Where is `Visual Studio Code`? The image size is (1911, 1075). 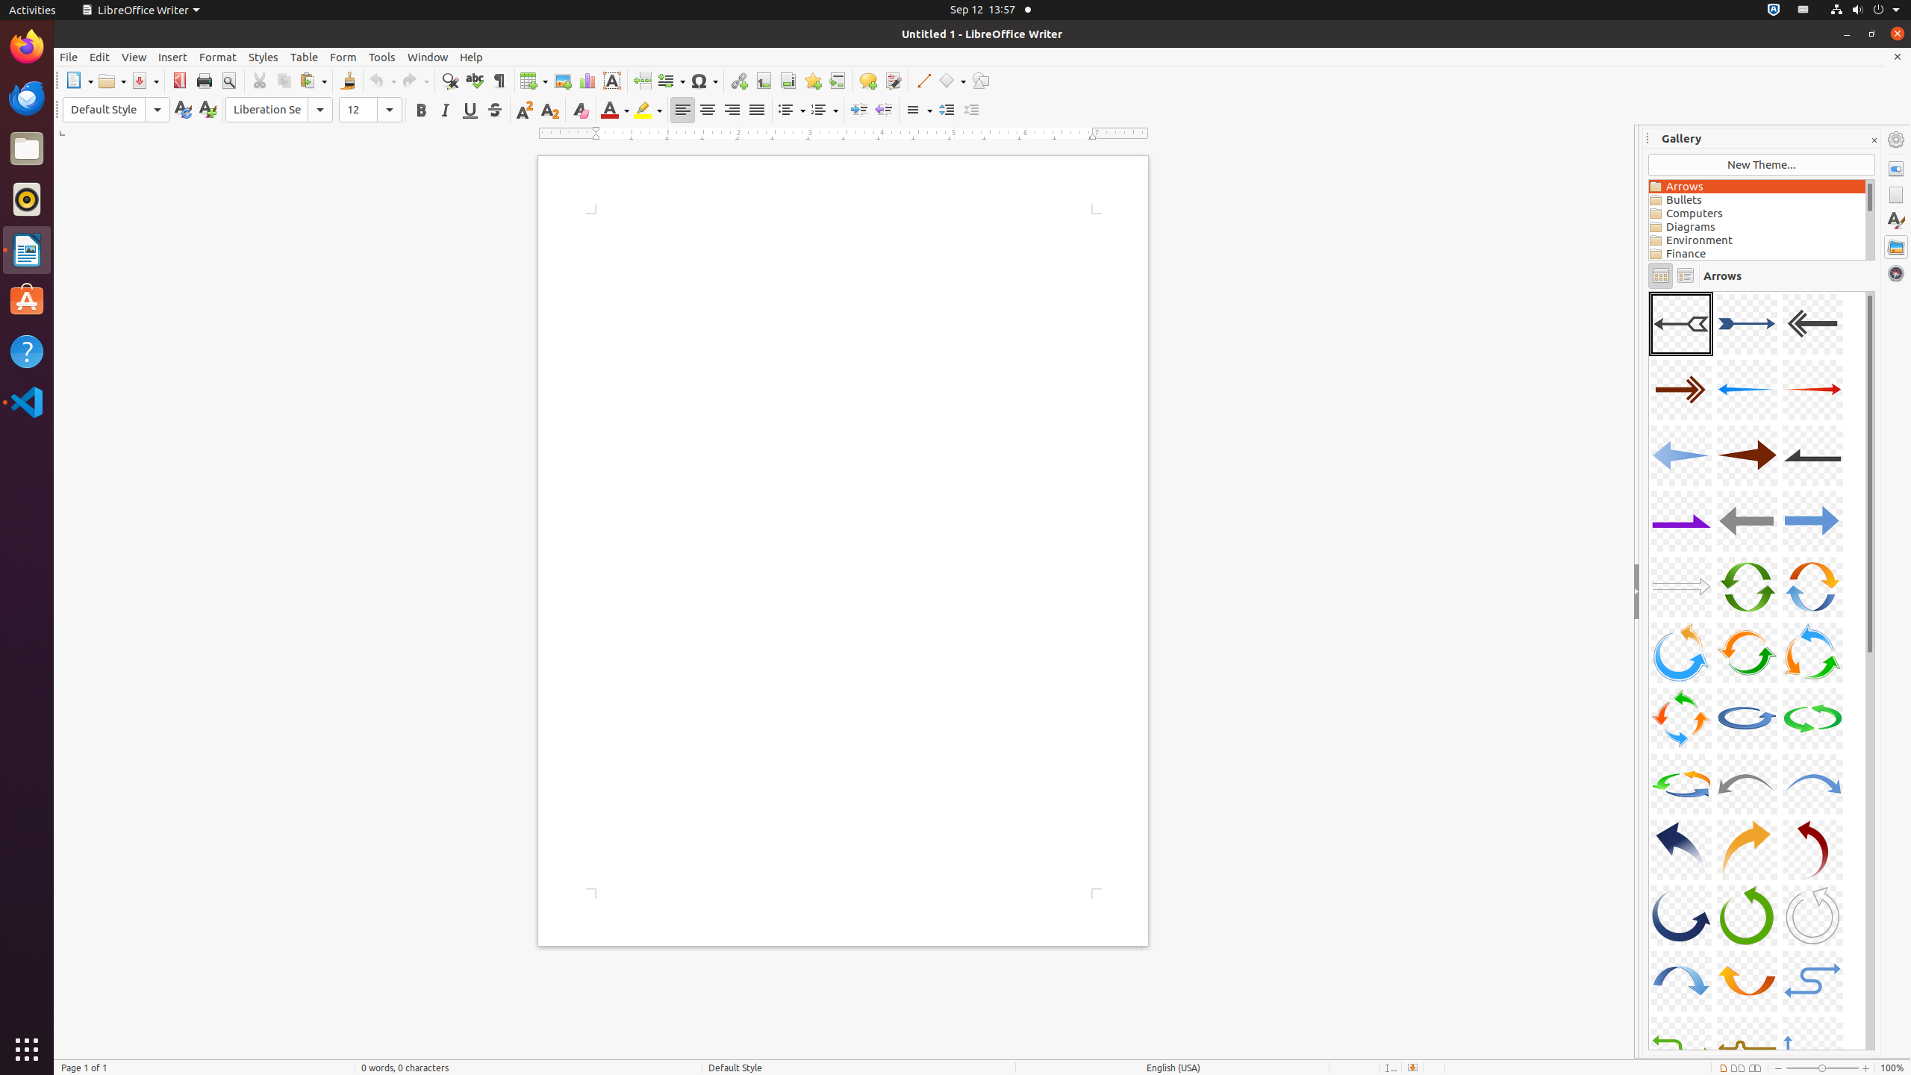
Visual Studio Code is located at coordinates (27, 402).